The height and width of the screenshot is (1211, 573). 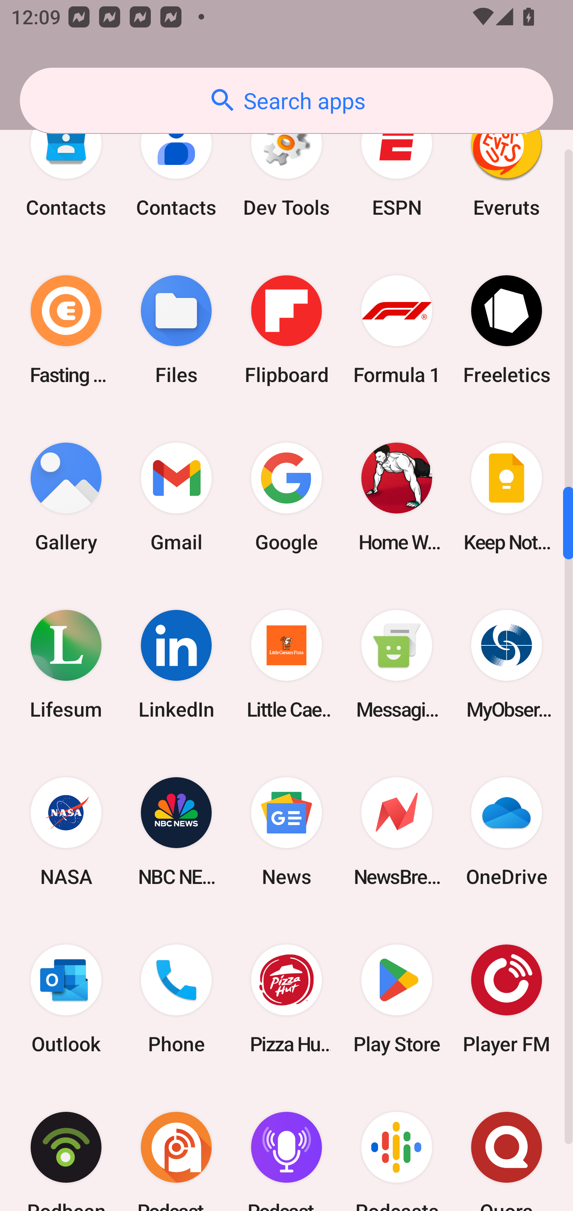 What do you see at coordinates (507, 497) in the screenshot?
I see `Keep Notes` at bounding box center [507, 497].